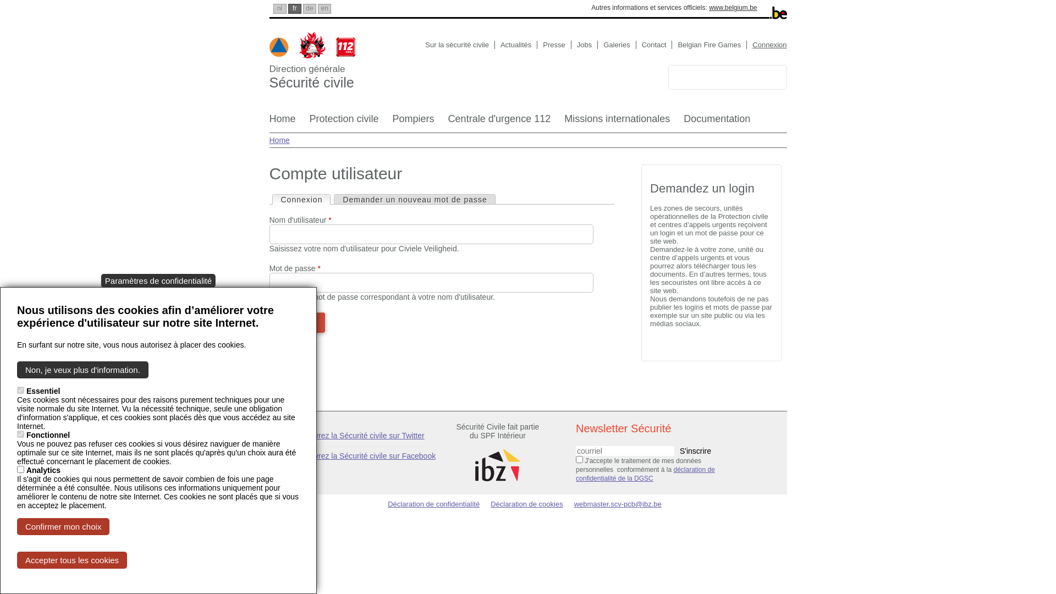  What do you see at coordinates (712, 45) in the screenshot?
I see `Belgian Fire Games` at bounding box center [712, 45].